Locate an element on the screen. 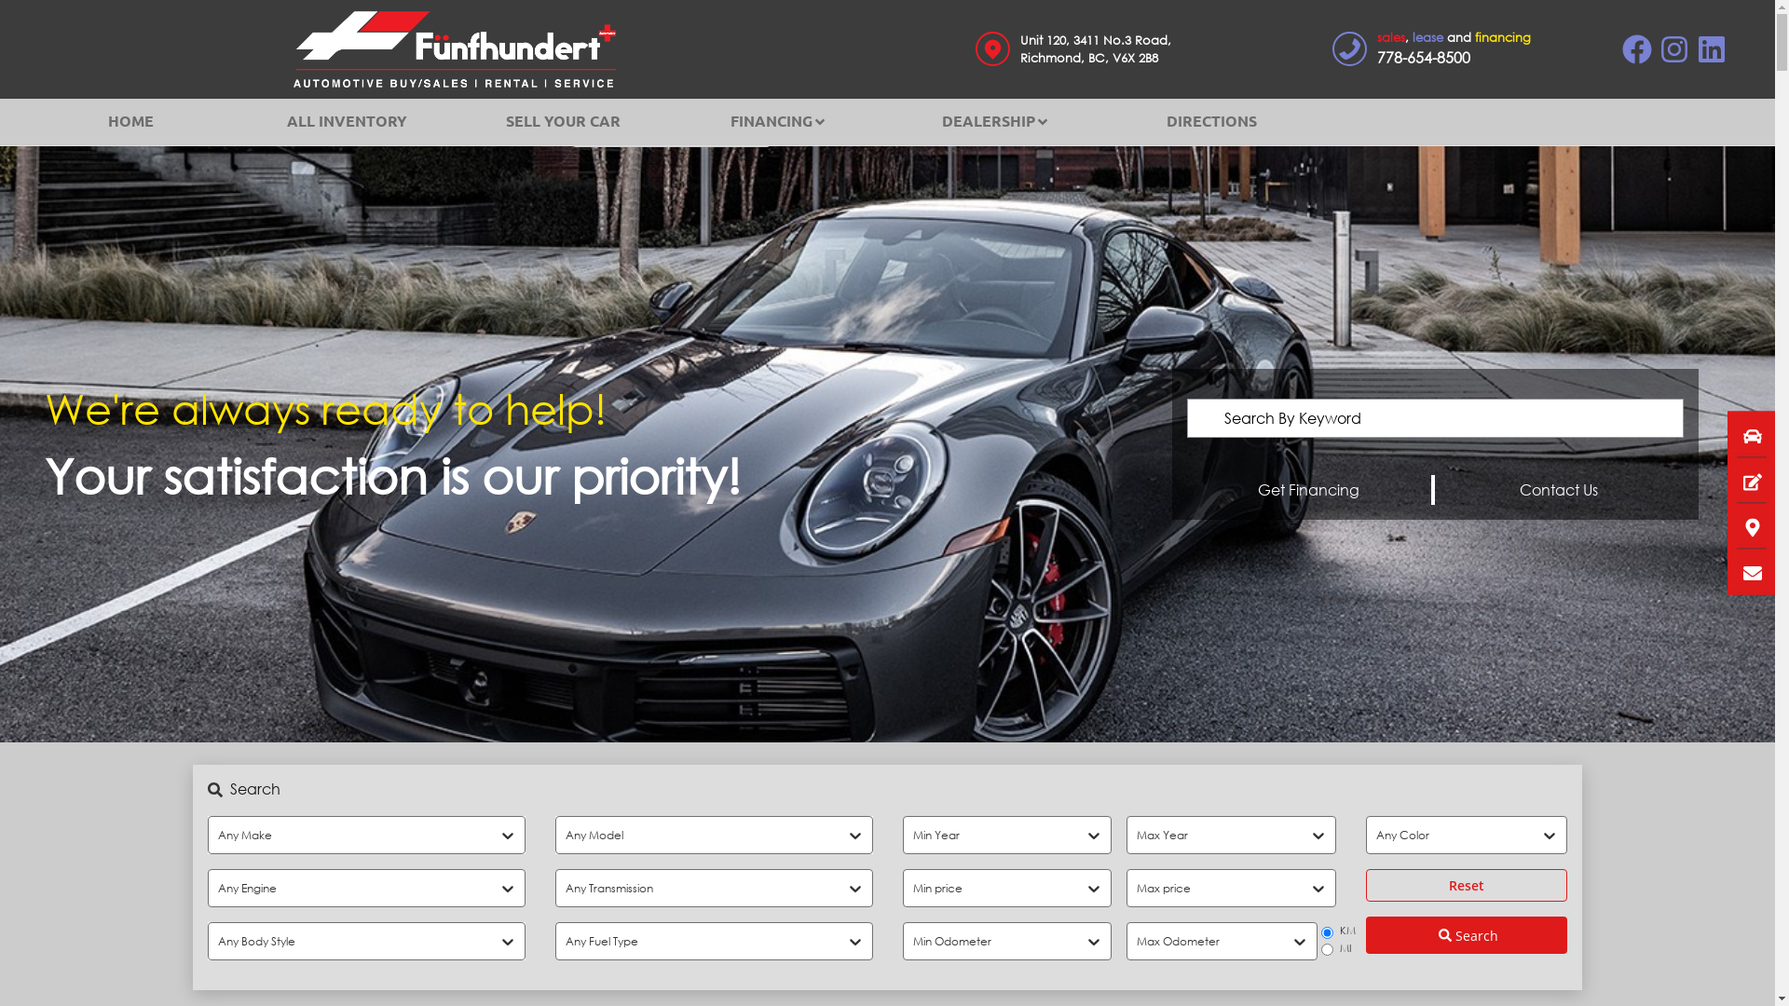 The image size is (1789, 1006). ALL INVENTORY is located at coordinates (347, 122).